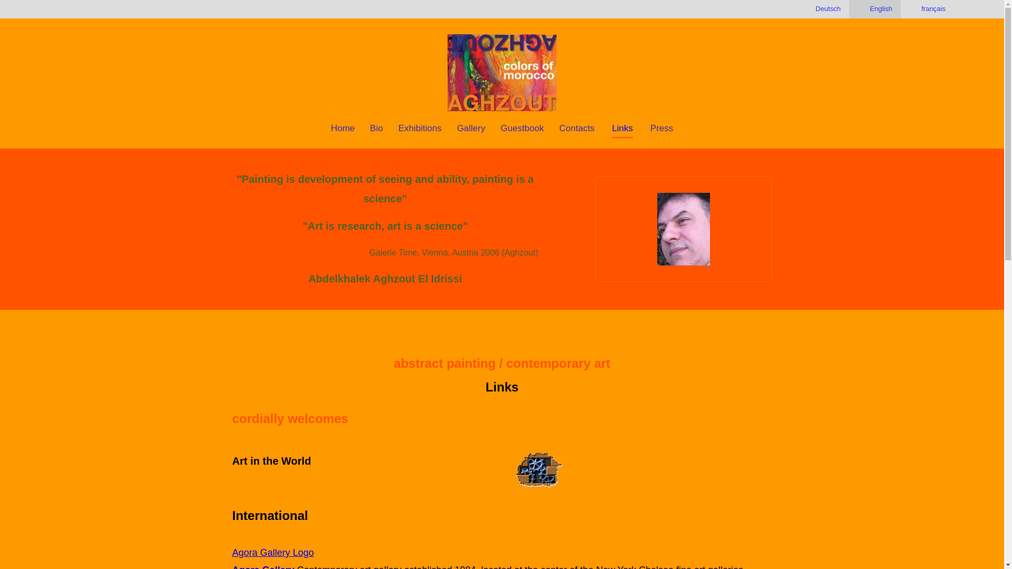  I want to click on Exhibitions, so click(420, 128).